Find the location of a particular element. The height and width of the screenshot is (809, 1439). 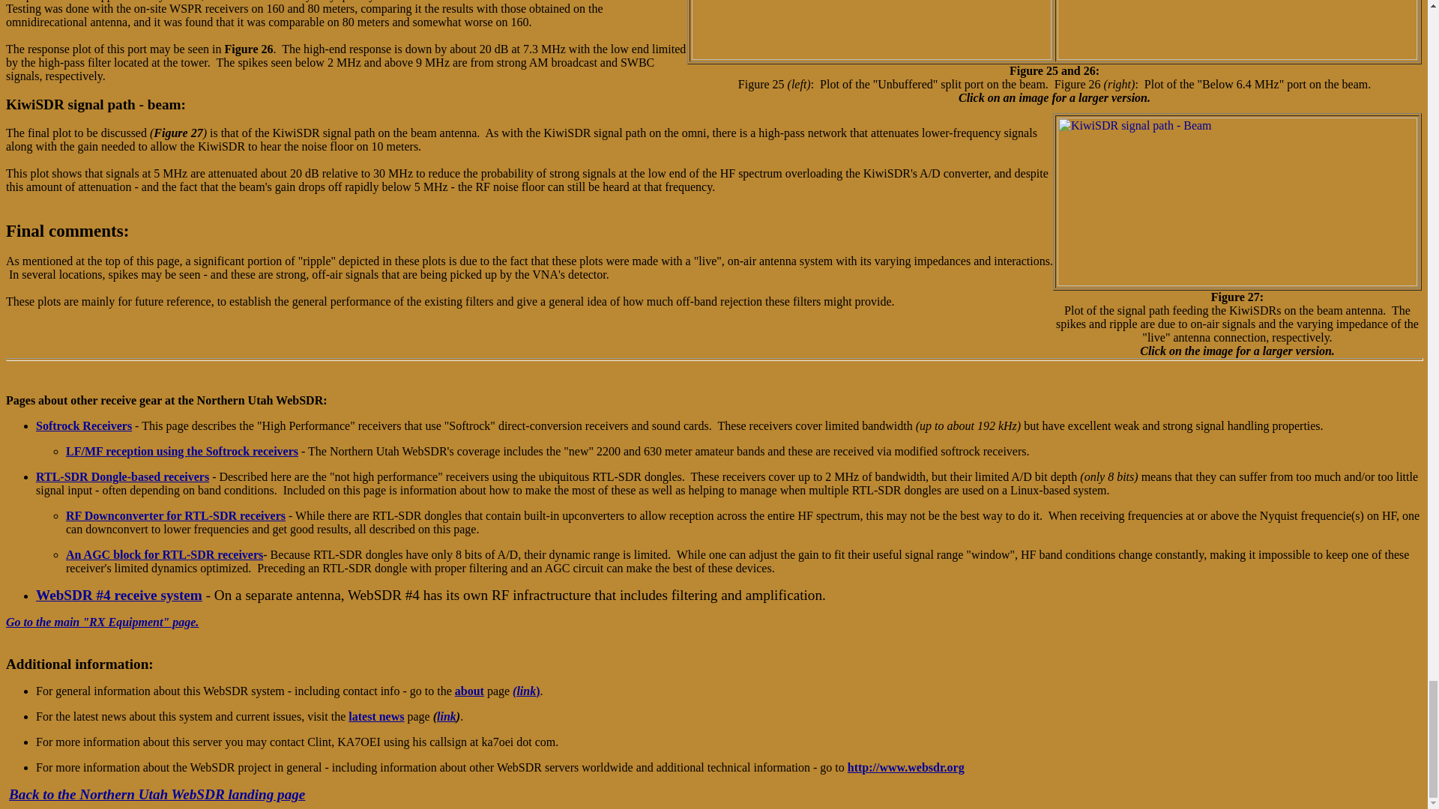

about is located at coordinates (469, 691).